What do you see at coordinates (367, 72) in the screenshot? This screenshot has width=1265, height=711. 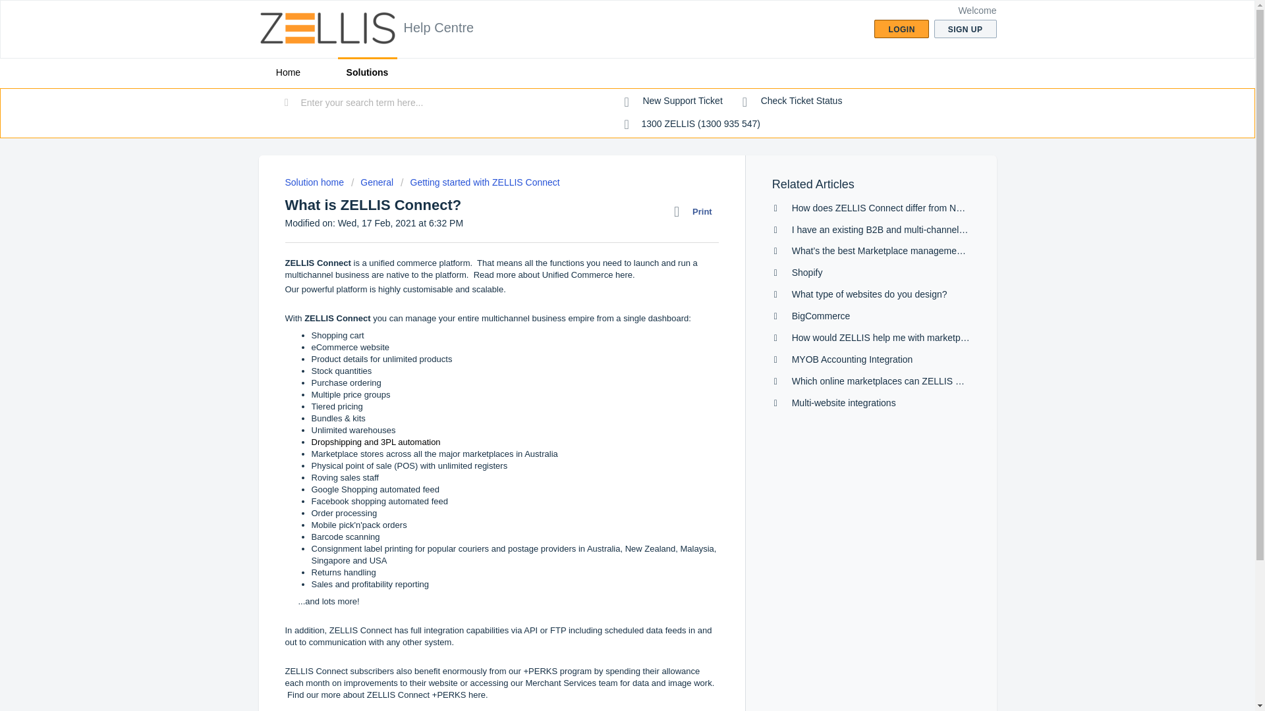 I see `Solutions` at bounding box center [367, 72].